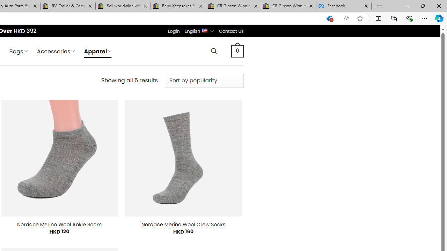 This screenshot has height=251, width=447. I want to click on English, so click(205, 30).